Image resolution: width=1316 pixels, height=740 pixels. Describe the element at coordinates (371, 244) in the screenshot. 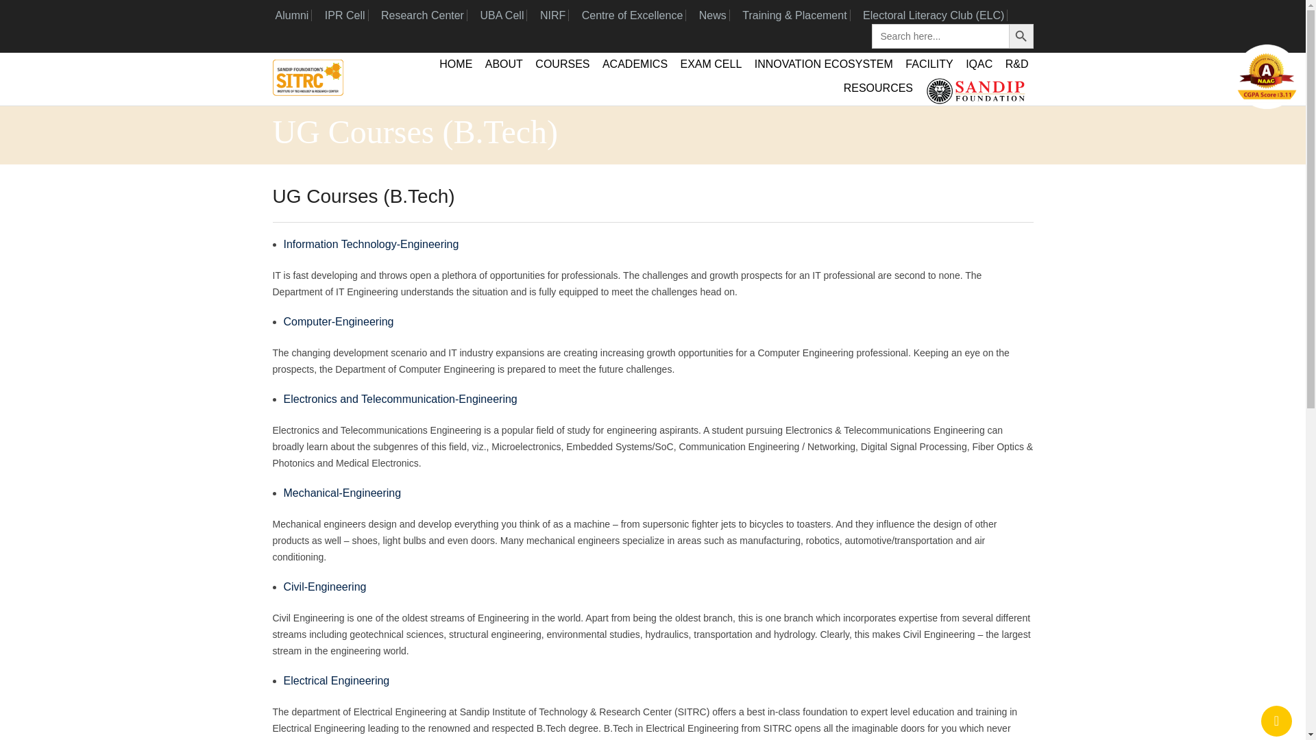

I see `Information Technology-Engineering` at that location.